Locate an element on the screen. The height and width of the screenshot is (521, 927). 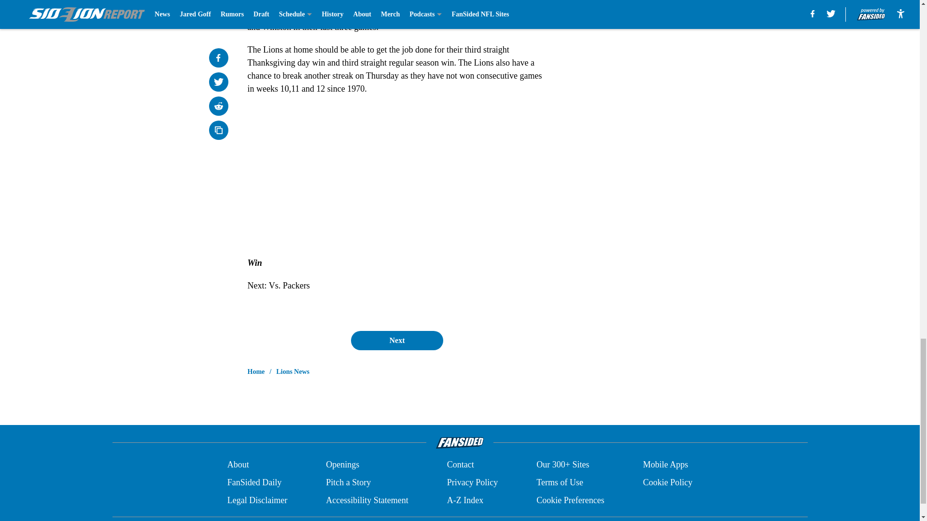
About is located at coordinates (238, 465).